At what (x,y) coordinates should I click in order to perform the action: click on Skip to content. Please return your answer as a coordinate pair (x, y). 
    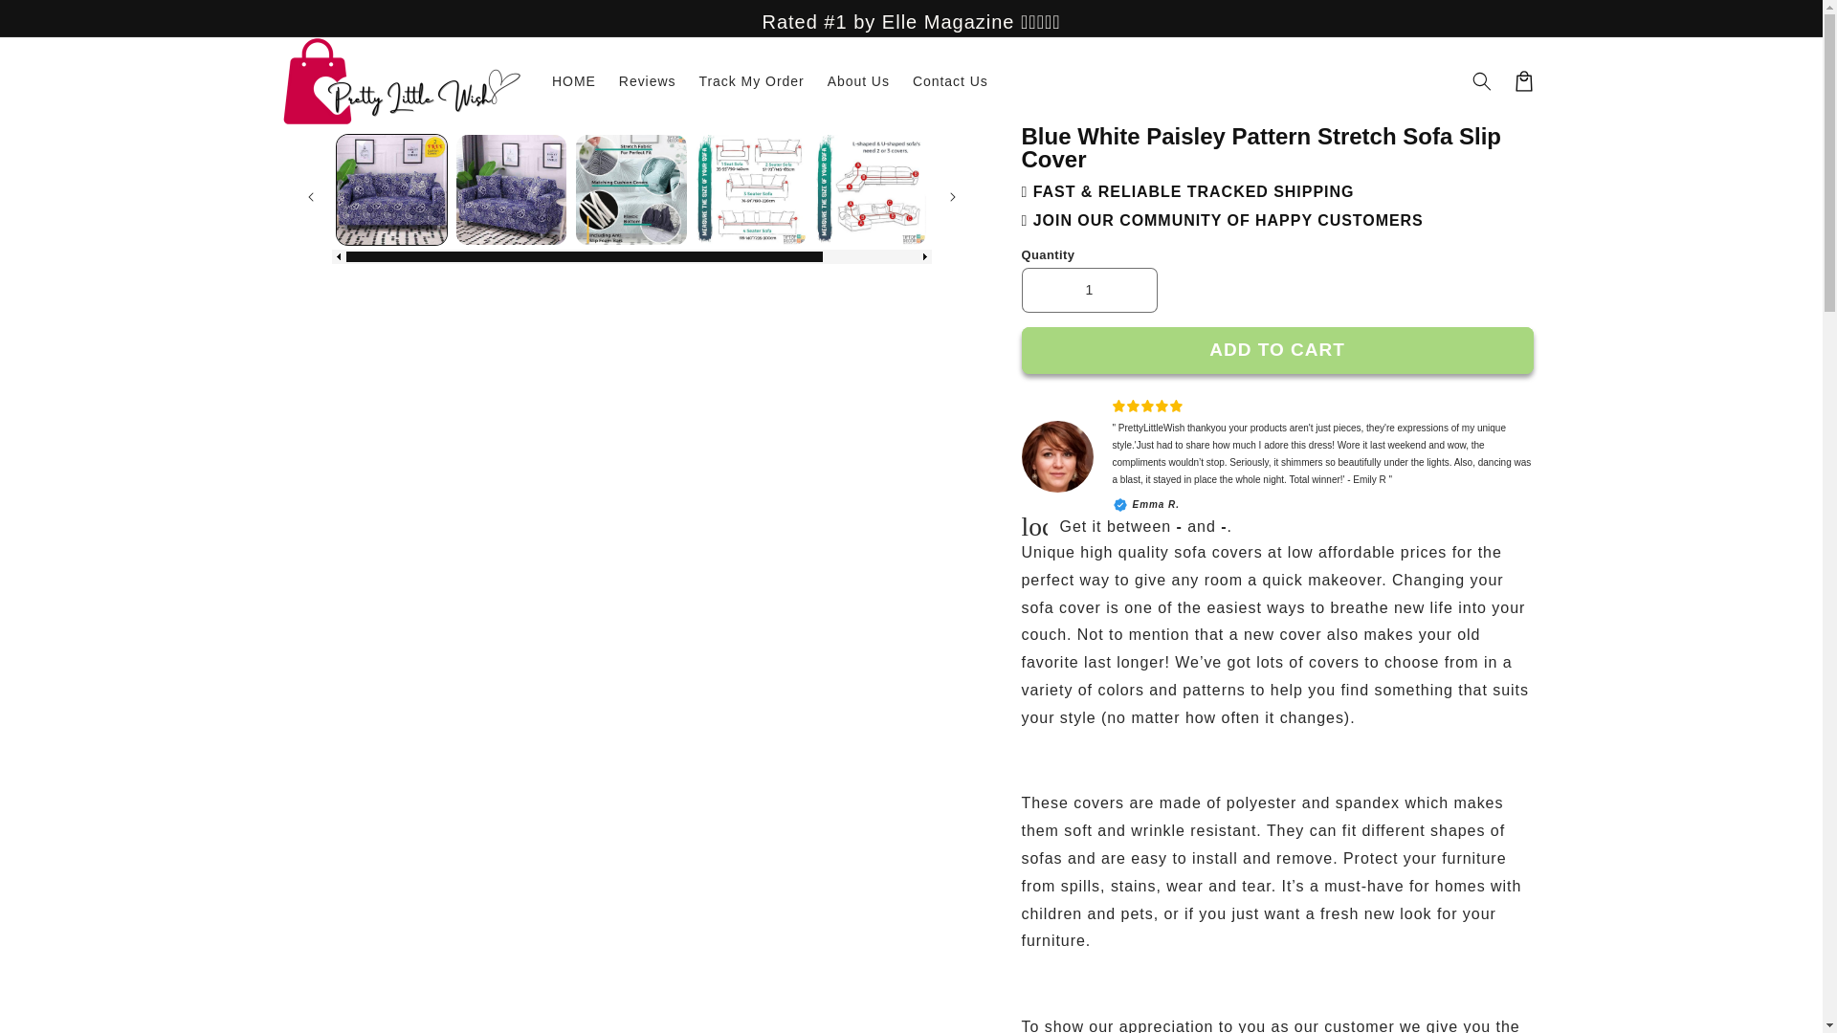
    Looking at the image, I should click on (58, 23).